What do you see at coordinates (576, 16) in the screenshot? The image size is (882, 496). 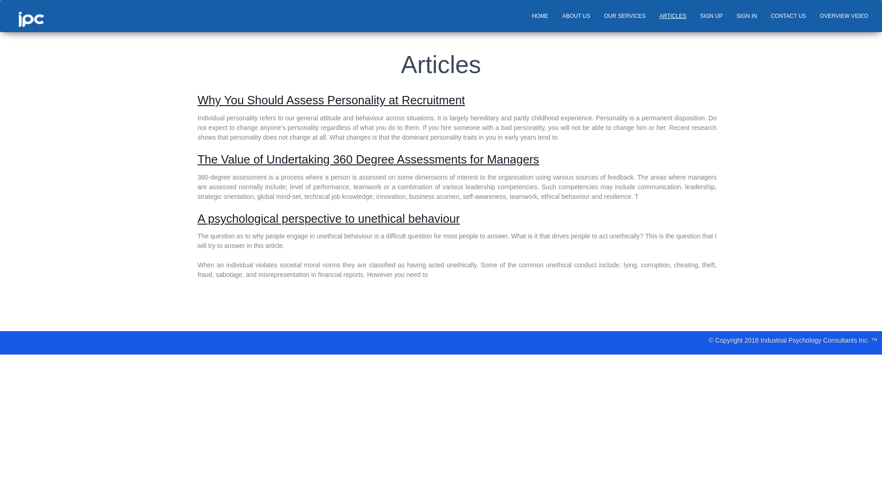 I see `ABOUT US` at bounding box center [576, 16].